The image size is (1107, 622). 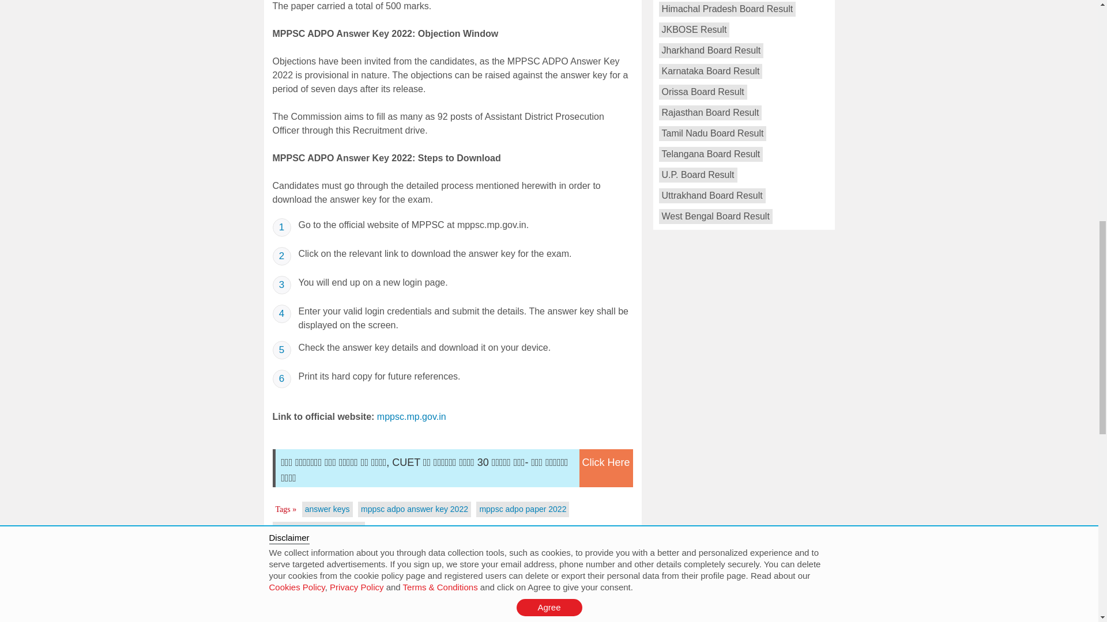 I want to click on mppsc adpo answer key 2022, so click(x=414, y=509).